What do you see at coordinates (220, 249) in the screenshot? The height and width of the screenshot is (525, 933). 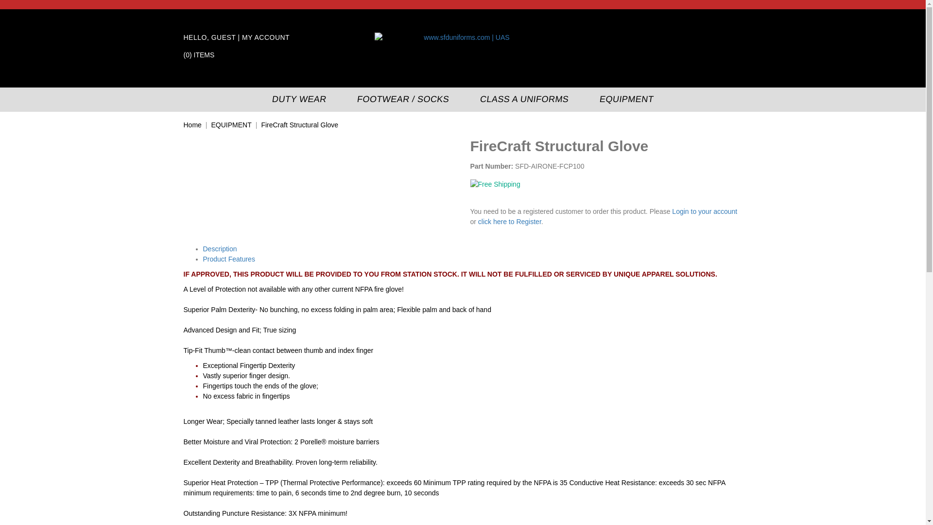 I see `Description` at bounding box center [220, 249].